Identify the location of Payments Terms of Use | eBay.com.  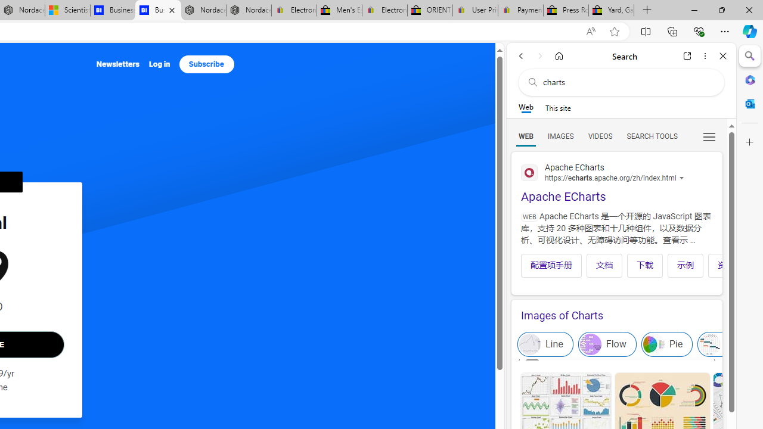
(520, 11).